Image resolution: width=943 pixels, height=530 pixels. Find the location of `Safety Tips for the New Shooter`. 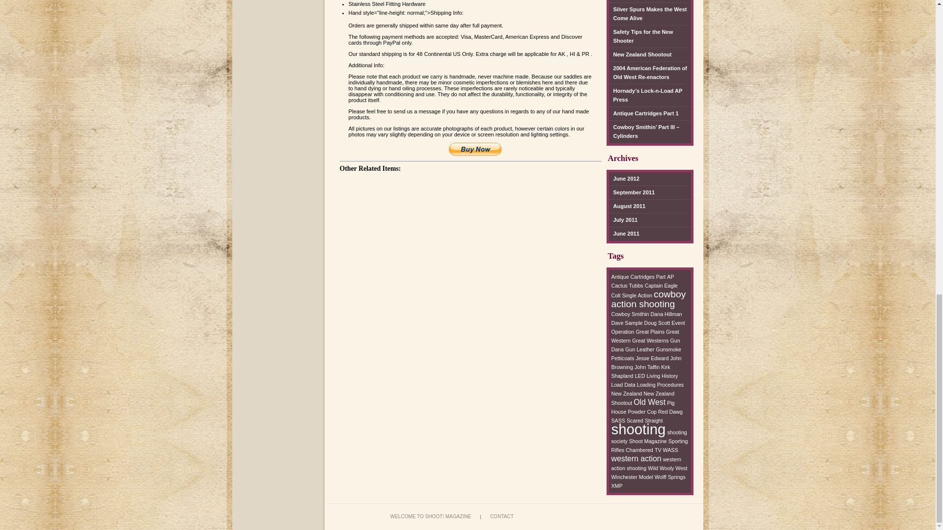

Safety Tips for the New Shooter is located at coordinates (650, 36).